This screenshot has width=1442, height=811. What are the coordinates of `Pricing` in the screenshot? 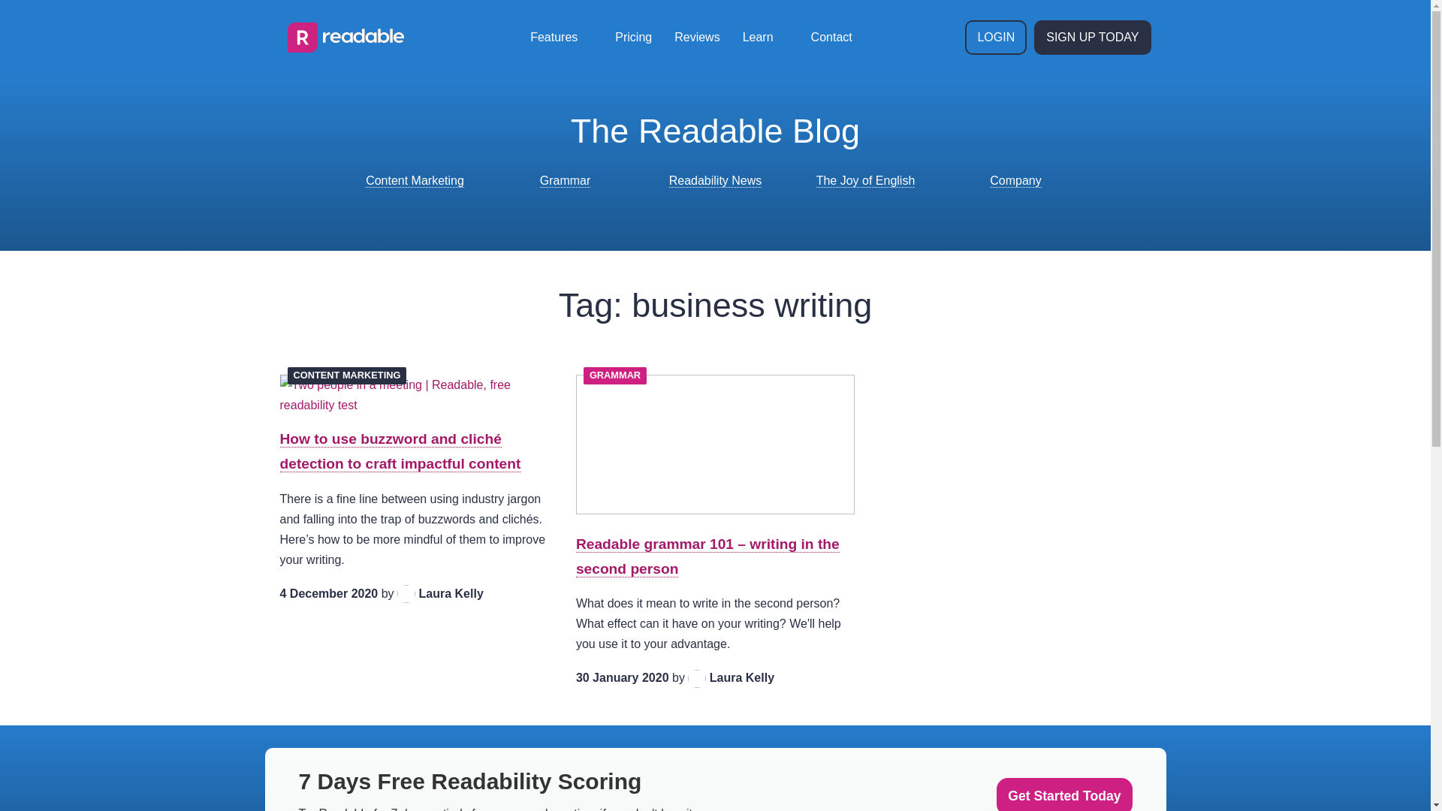 It's located at (634, 38).